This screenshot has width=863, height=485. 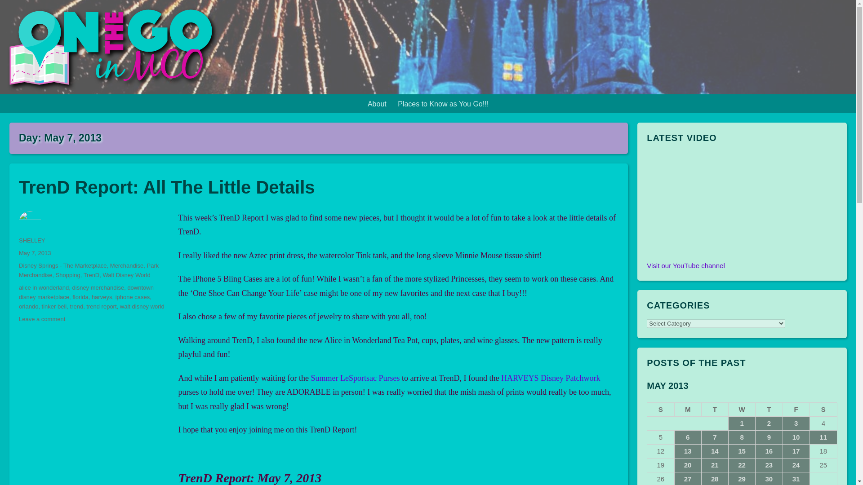 What do you see at coordinates (443, 103) in the screenshot?
I see `Places to Know as You Go!!!` at bounding box center [443, 103].